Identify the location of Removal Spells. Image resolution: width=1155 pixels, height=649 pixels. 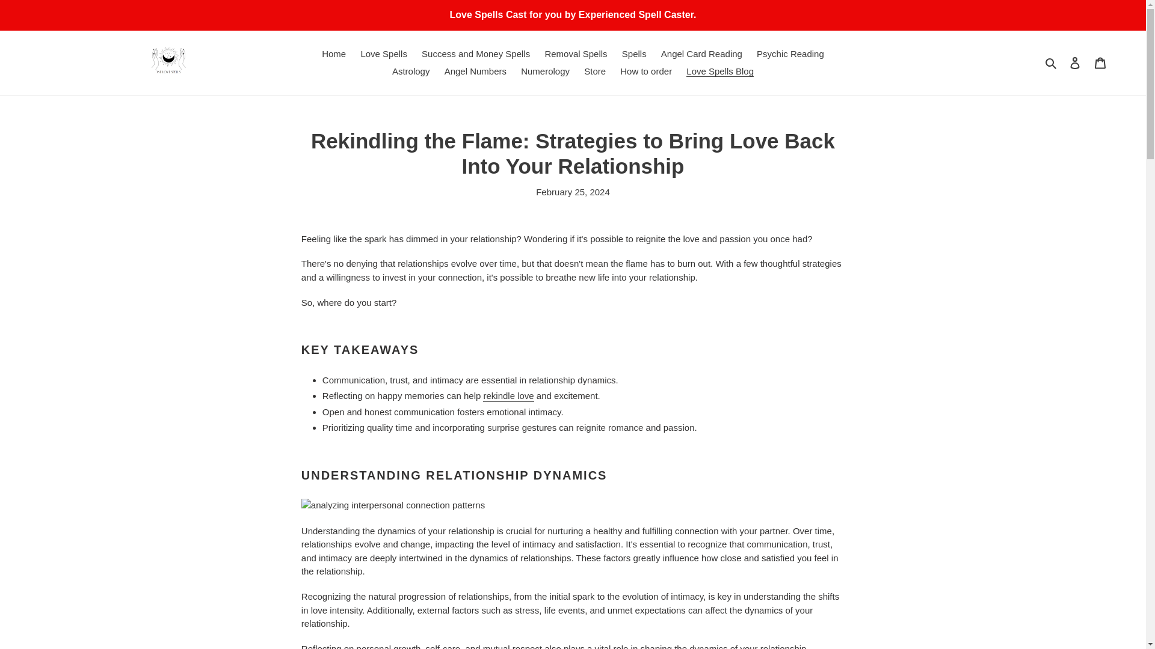
(575, 54).